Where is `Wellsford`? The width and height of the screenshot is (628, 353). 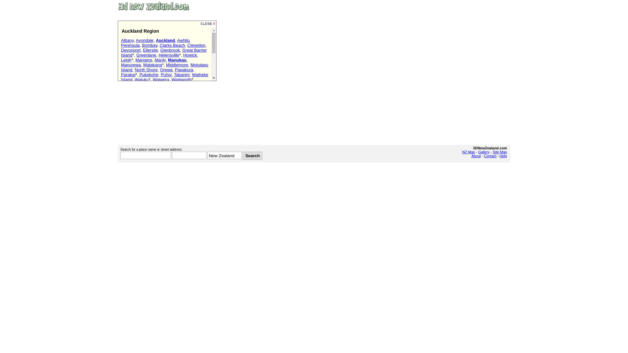
Wellsford is located at coordinates (130, 84).